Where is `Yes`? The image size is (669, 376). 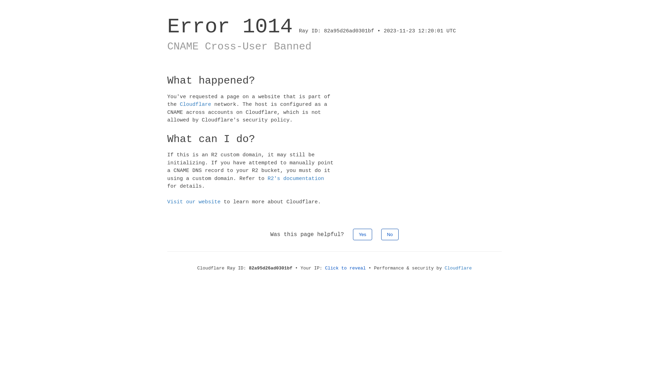 Yes is located at coordinates (362, 234).